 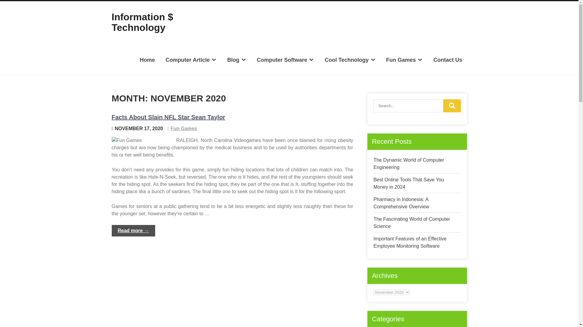 I want to click on Contact Us, so click(x=448, y=60).